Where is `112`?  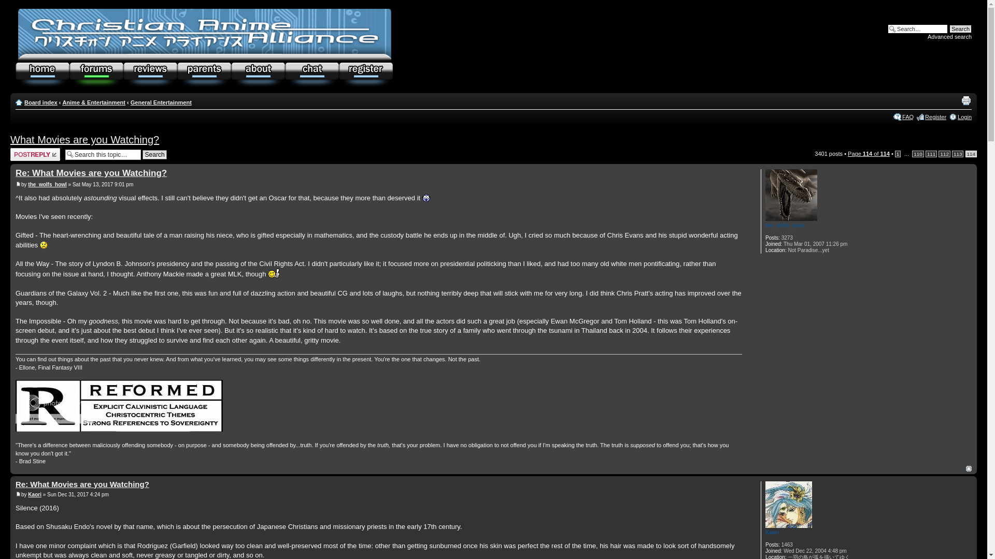 112 is located at coordinates (944, 153).